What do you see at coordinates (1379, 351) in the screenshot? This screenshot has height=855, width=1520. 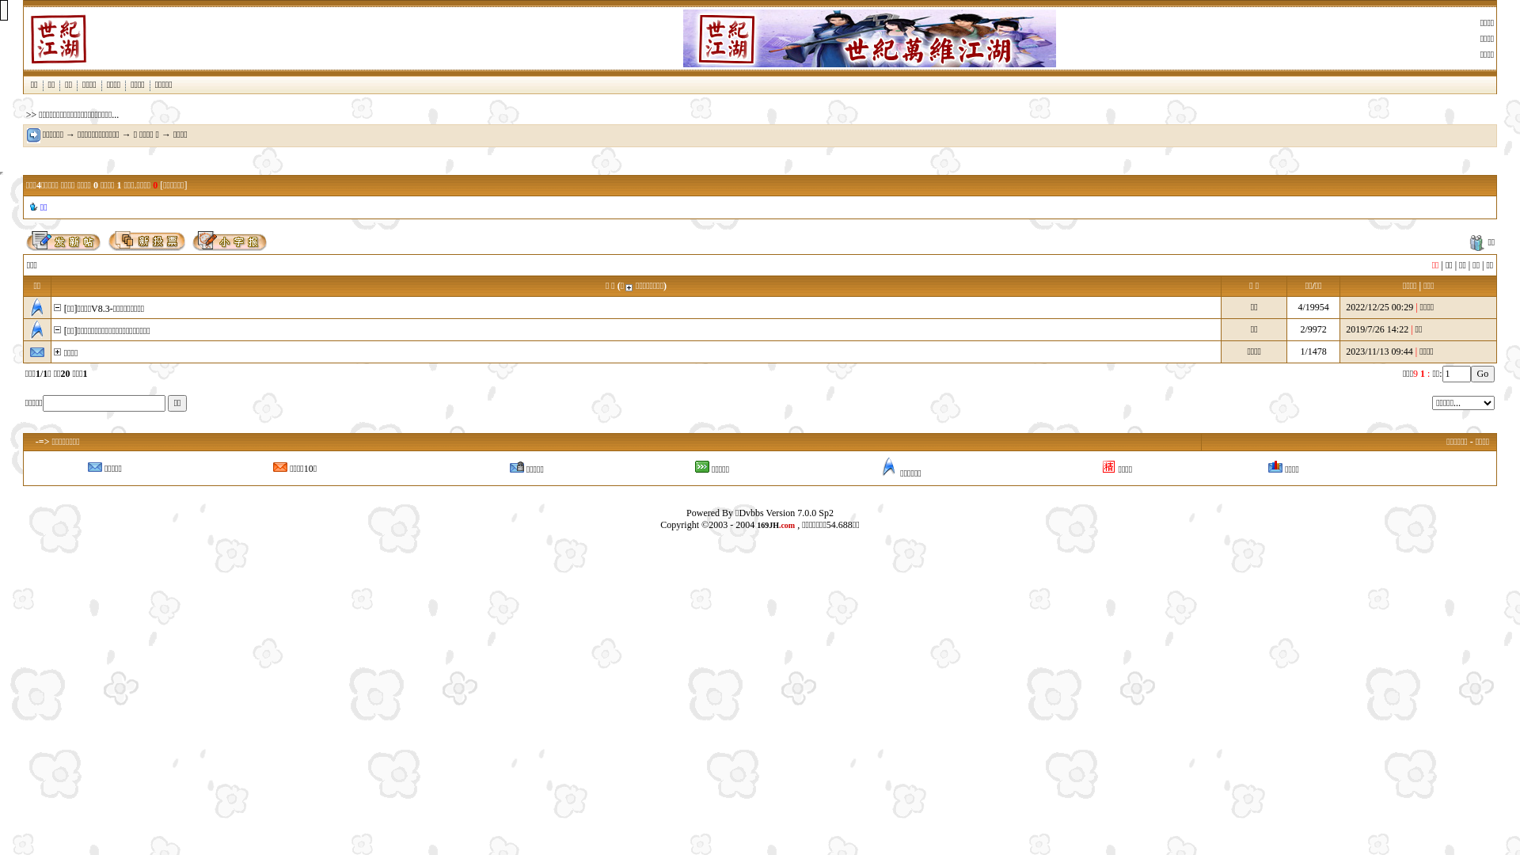 I see `2023/11/13 09:44` at bounding box center [1379, 351].